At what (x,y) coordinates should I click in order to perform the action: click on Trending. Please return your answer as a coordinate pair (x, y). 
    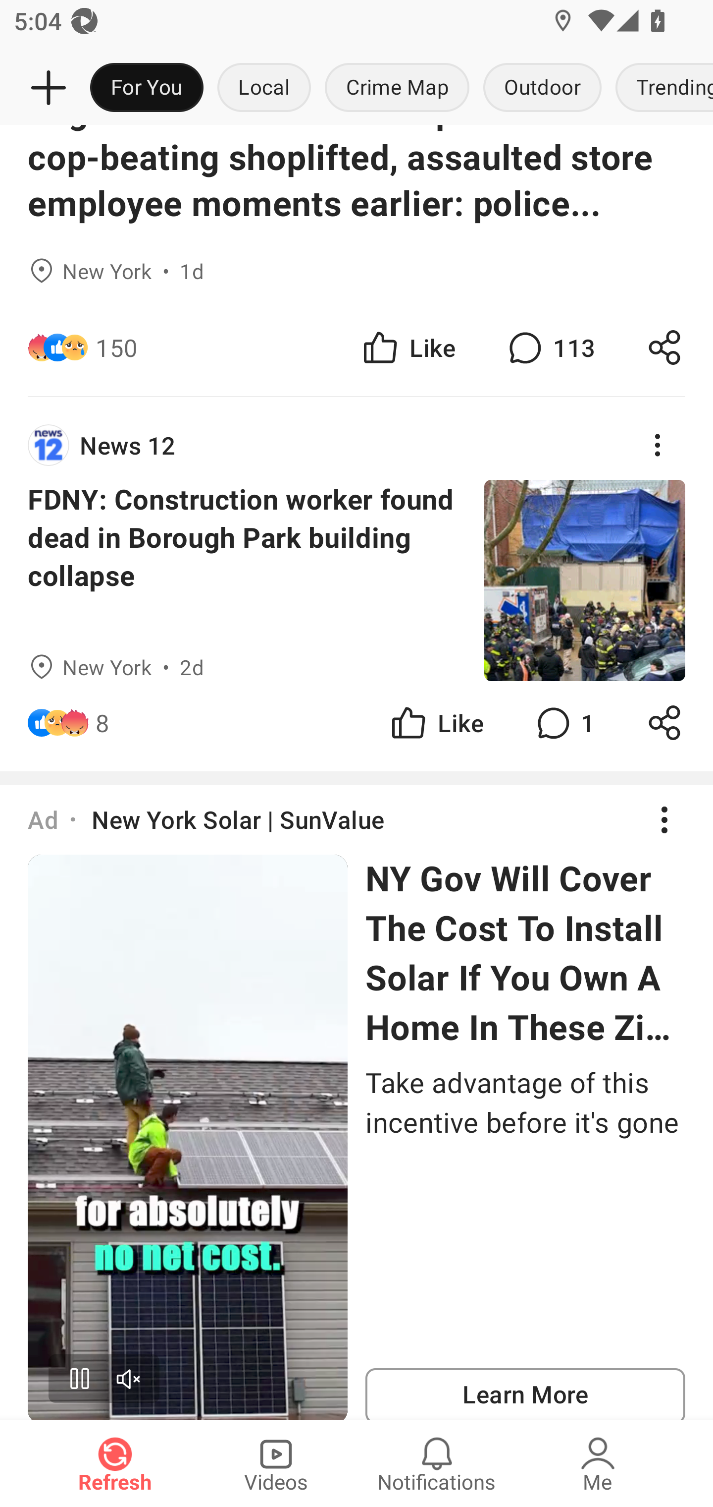
    Looking at the image, I should click on (661, 88).